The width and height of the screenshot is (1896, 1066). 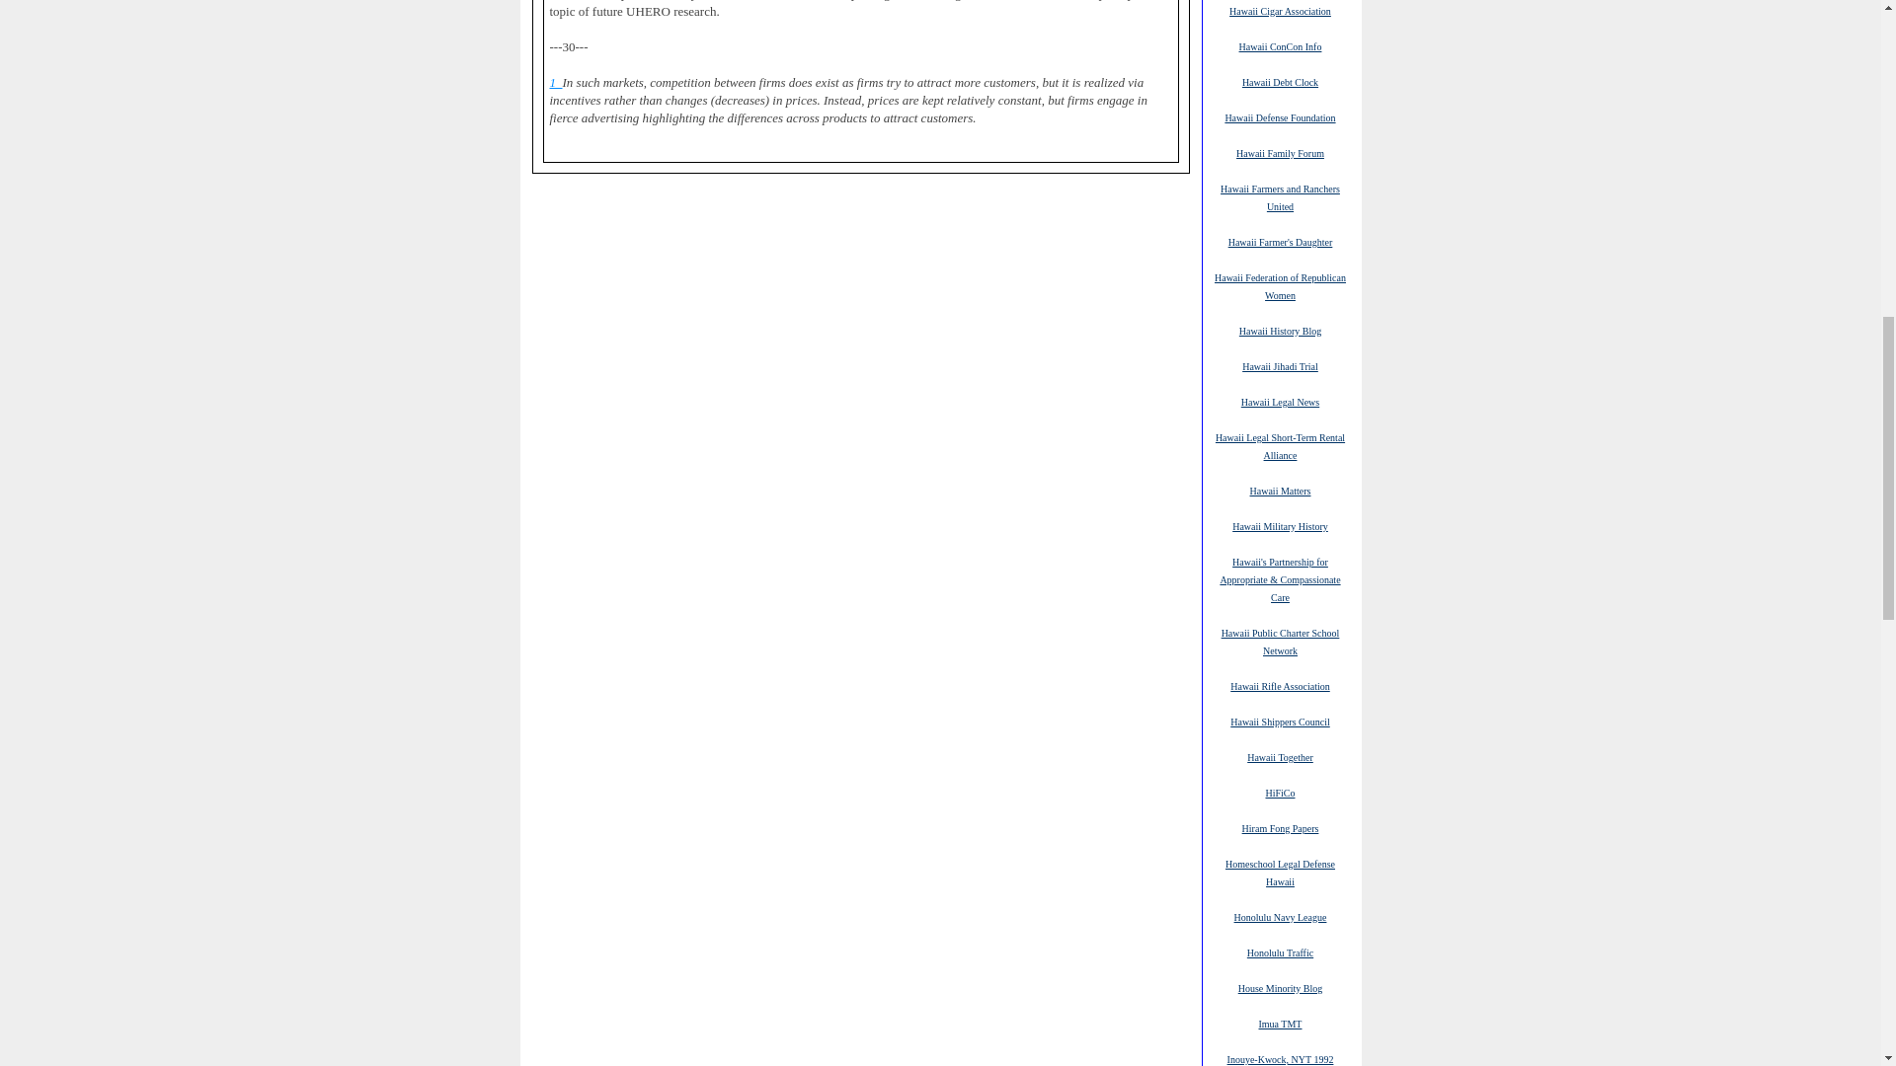 What do you see at coordinates (555, 82) in the screenshot?
I see `1 ` at bounding box center [555, 82].